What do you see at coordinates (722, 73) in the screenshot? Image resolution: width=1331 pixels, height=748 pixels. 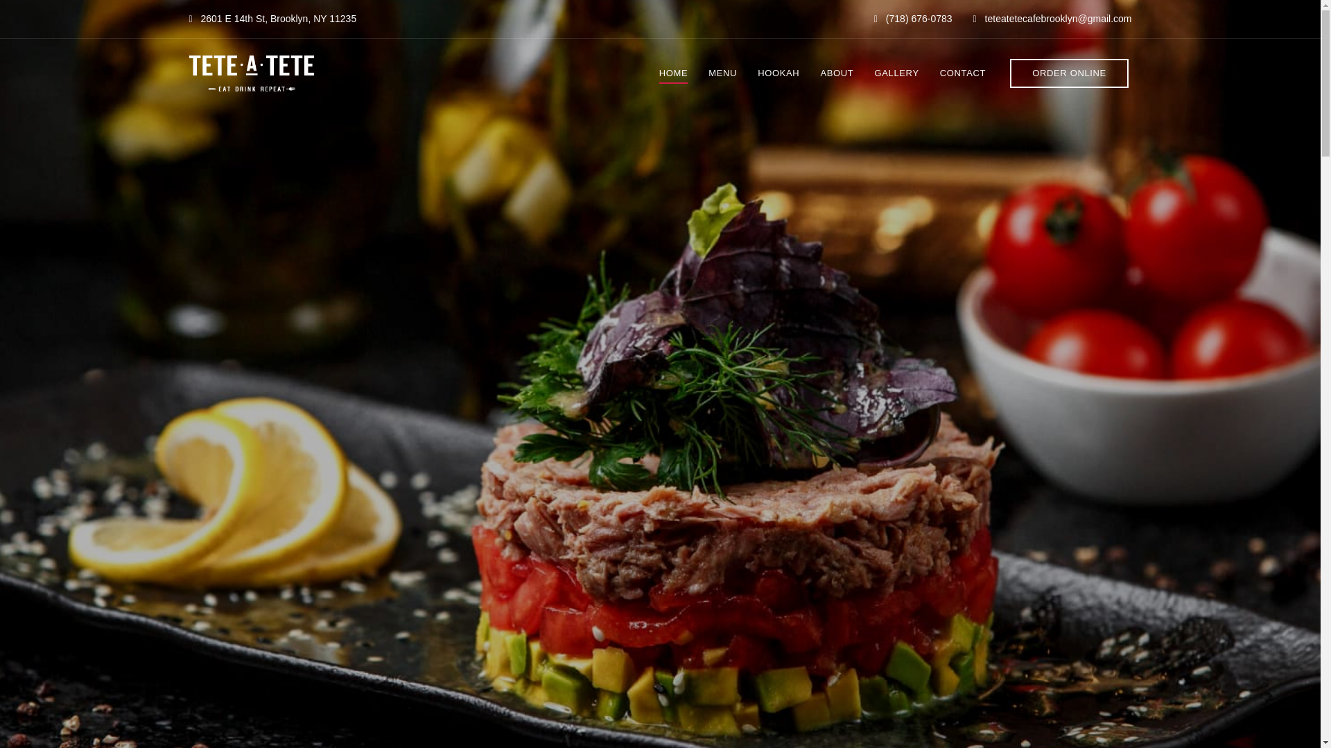 I see `MENU` at bounding box center [722, 73].